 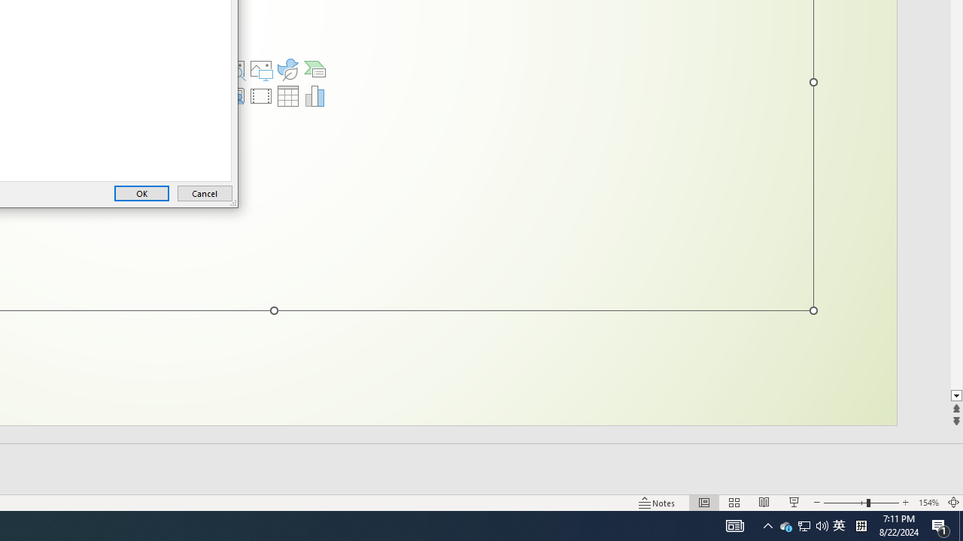 What do you see at coordinates (288, 69) in the screenshot?
I see `Insert an Icon` at bounding box center [288, 69].